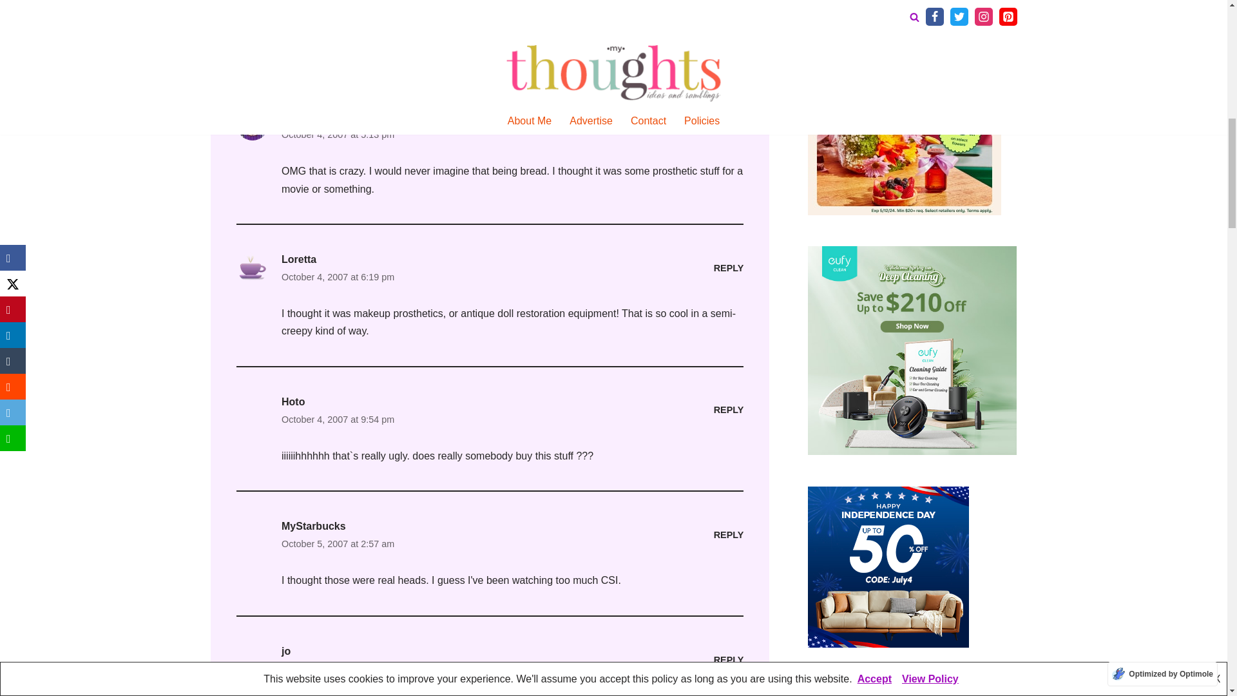 The image size is (1237, 696). What do you see at coordinates (728, 267) in the screenshot?
I see `REPLY` at bounding box center [728, 267].